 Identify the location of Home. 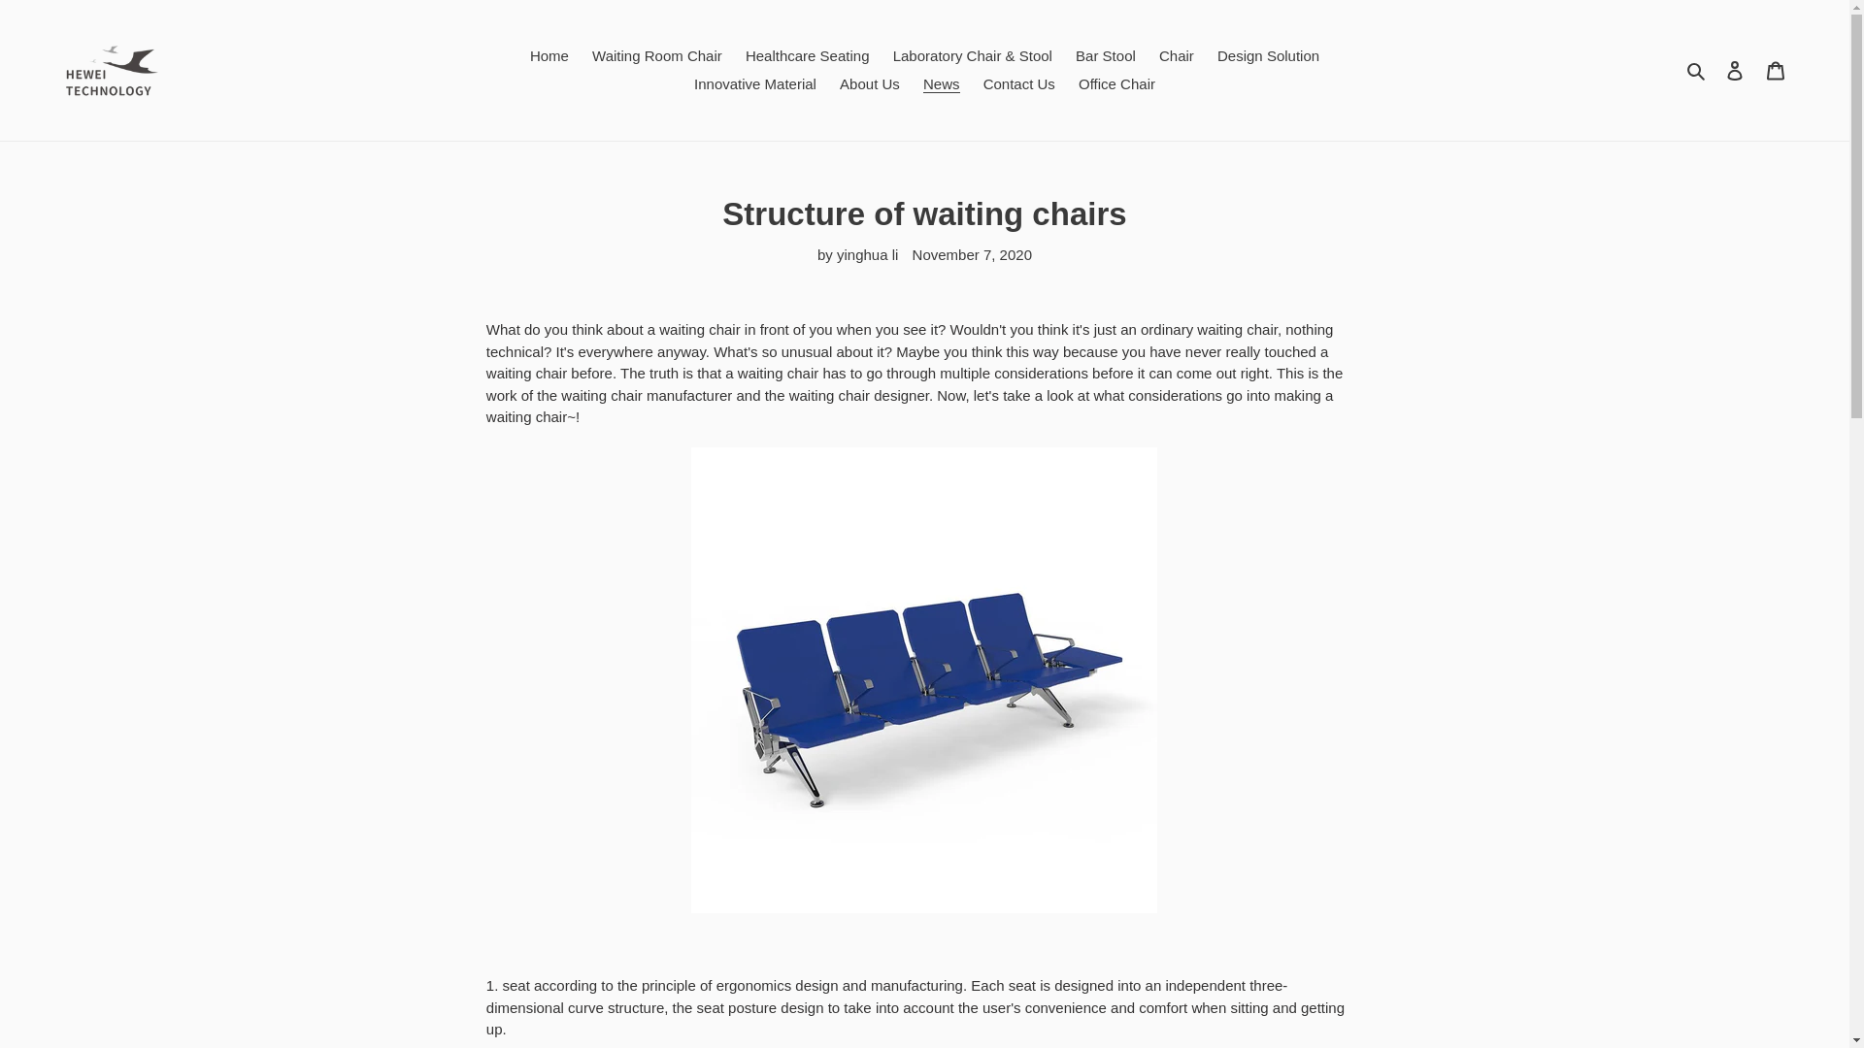
(549, 56).